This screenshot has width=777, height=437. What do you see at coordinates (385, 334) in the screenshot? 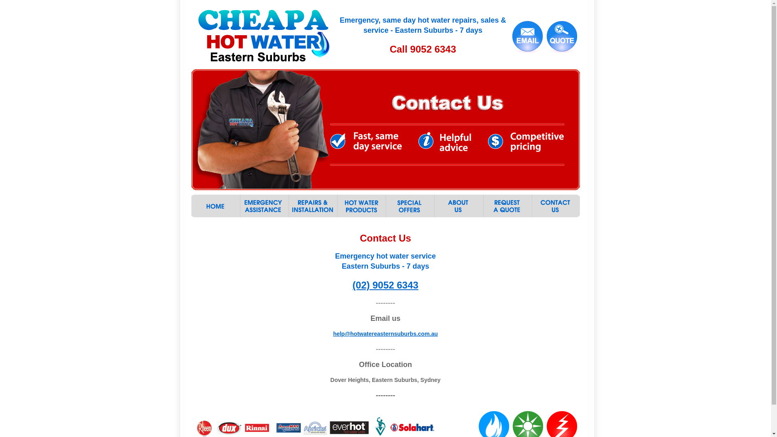
I see `help@hotwatereasternsuburbs.com.au` at bounding box center [385, 334].